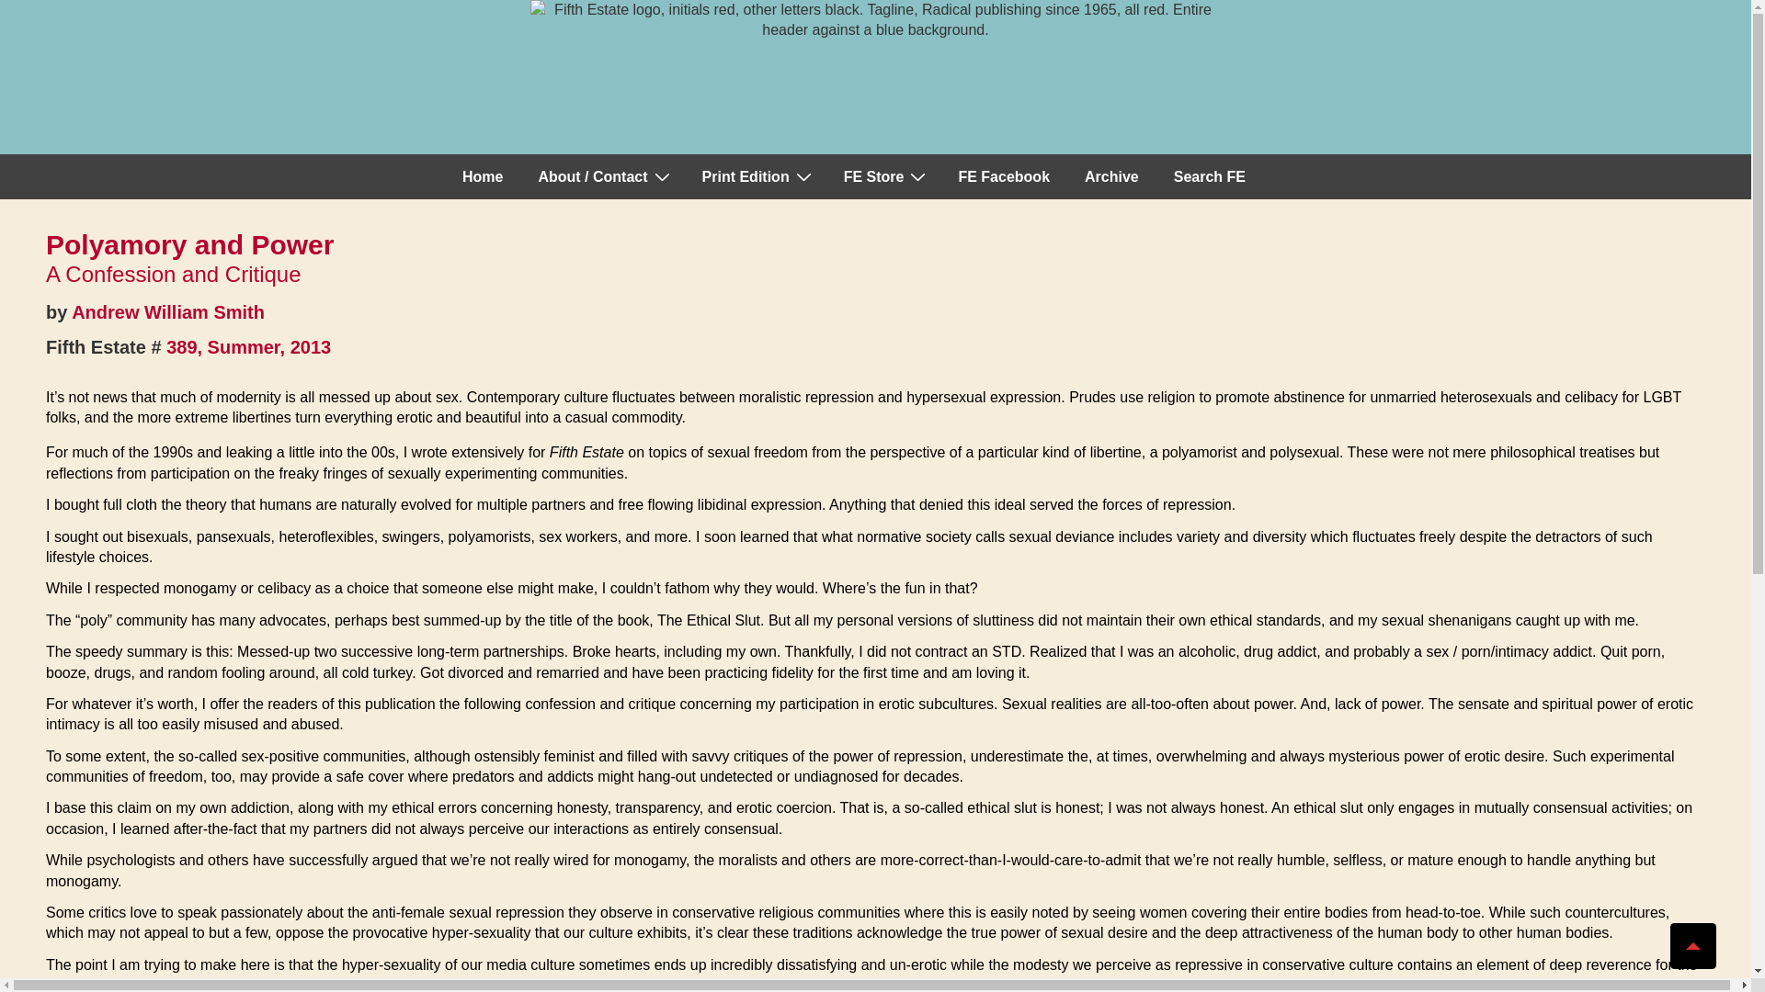  What do you see at coordinates (1692, 946) in the screenshot?
I see `Scroll to Top` at bounding box center [1692, 946].